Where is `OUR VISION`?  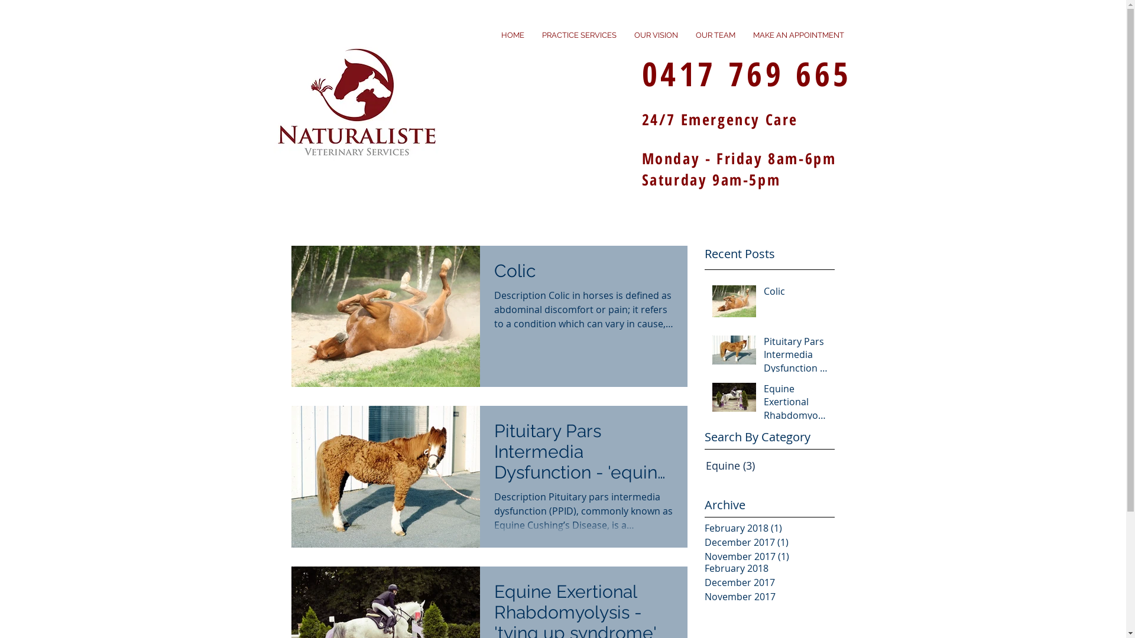 OUR VISION is located at coordinates (656, 35).